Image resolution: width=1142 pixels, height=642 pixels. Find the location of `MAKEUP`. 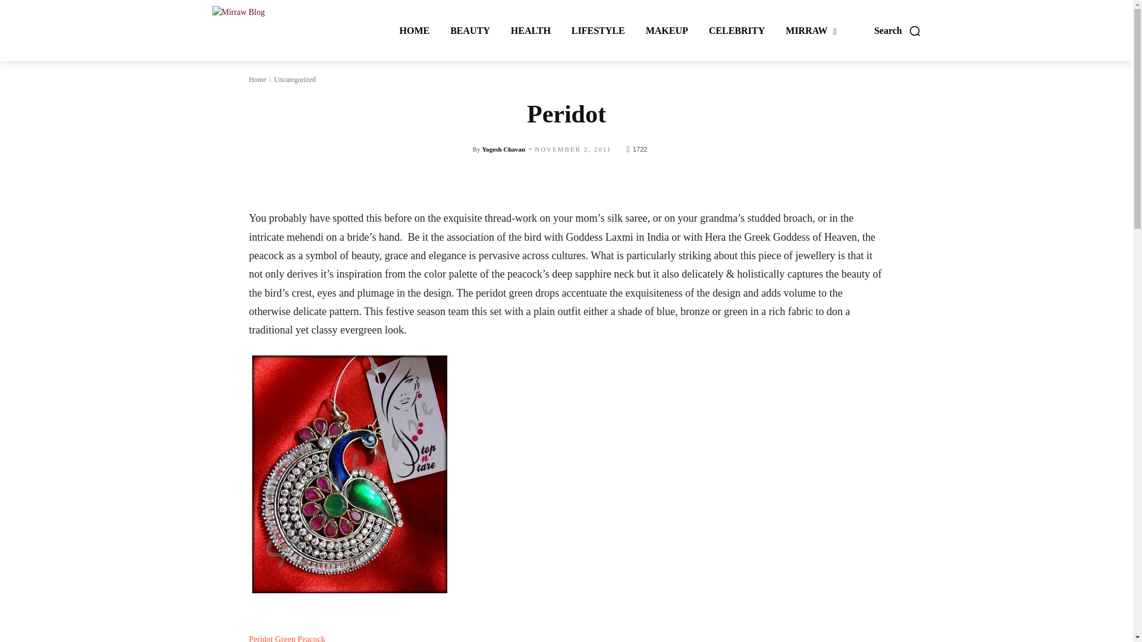

MAKEUP is located at coordinates (666, 30).